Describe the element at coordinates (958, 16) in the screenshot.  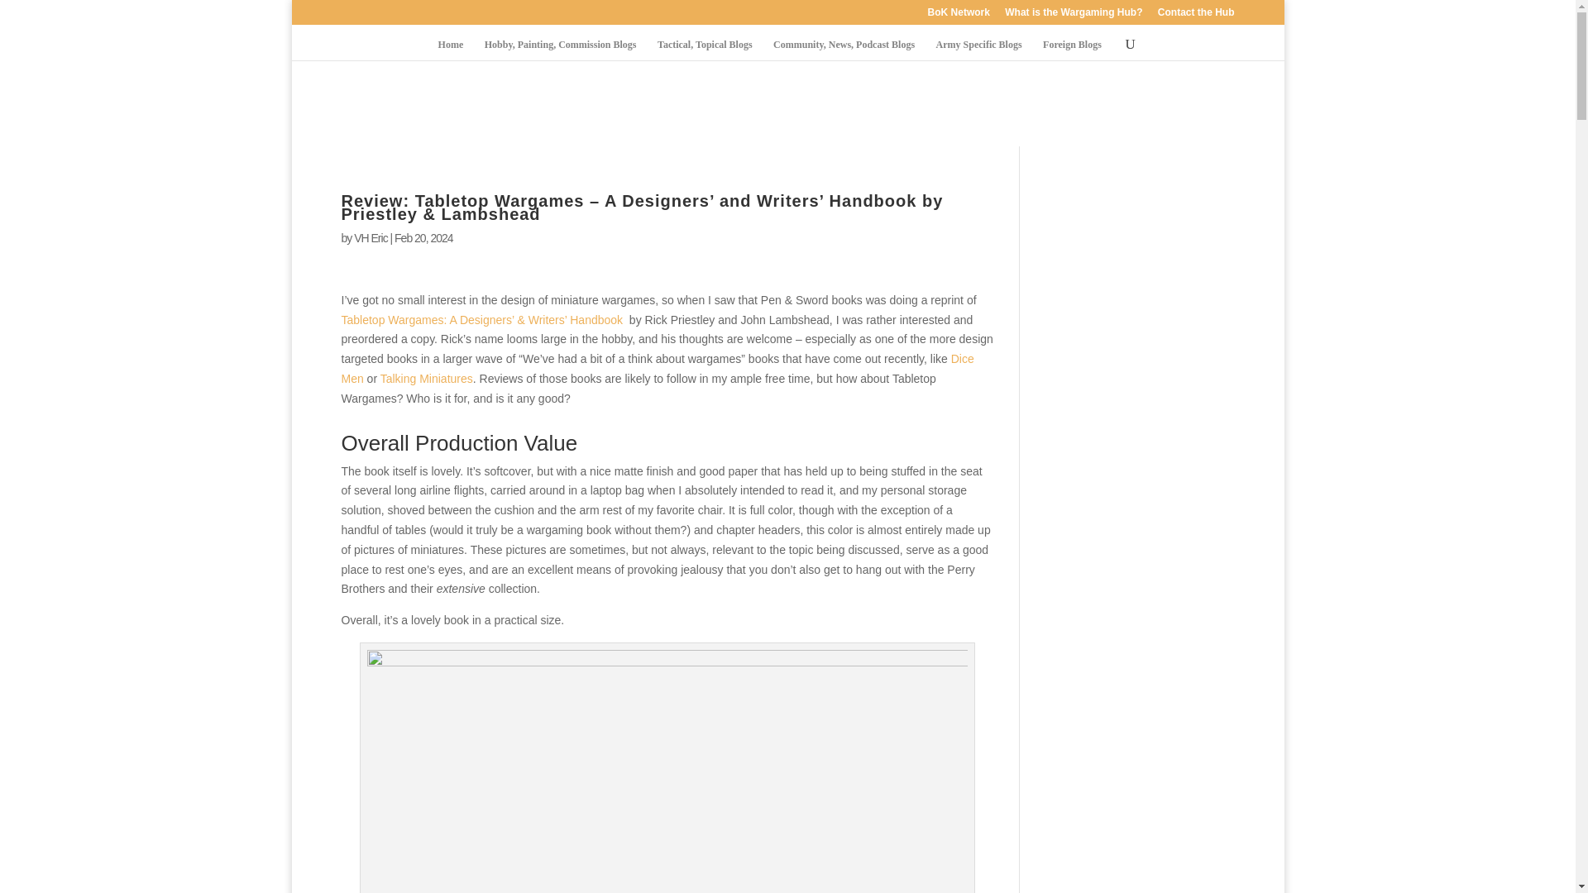
I see `BoK Network` at that location.